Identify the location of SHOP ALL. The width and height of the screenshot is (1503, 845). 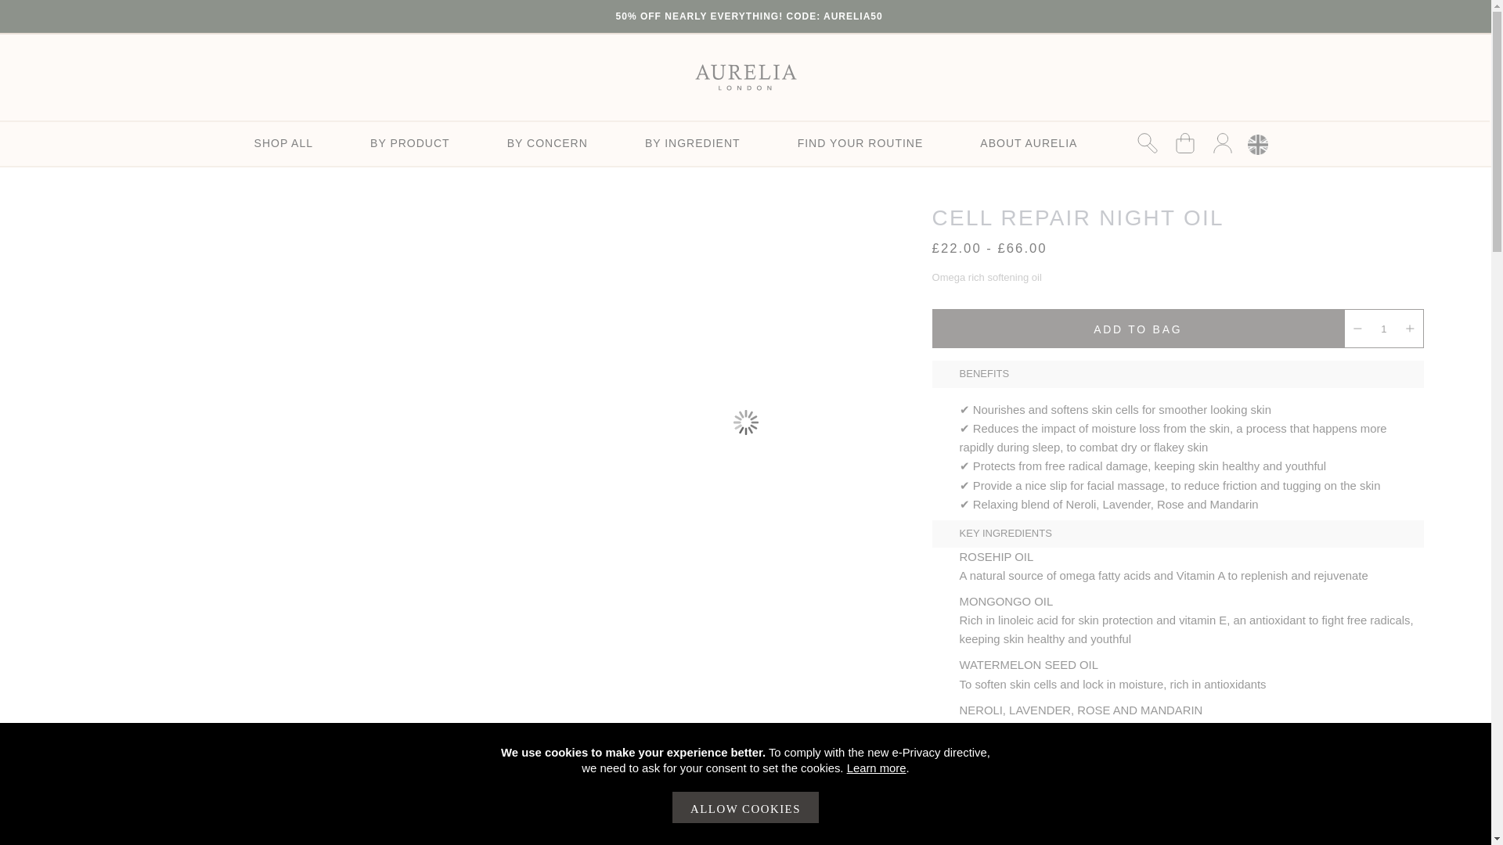
(283, 142).